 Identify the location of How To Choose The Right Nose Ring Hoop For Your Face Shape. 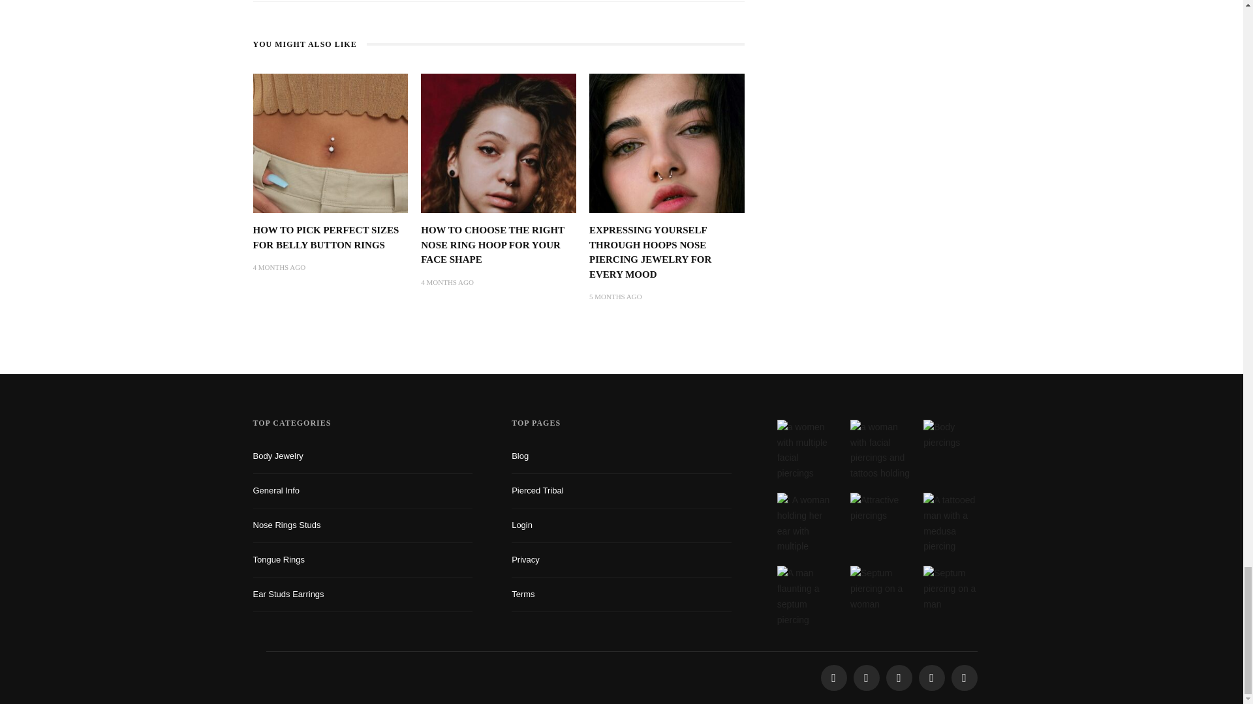
(499, 142).